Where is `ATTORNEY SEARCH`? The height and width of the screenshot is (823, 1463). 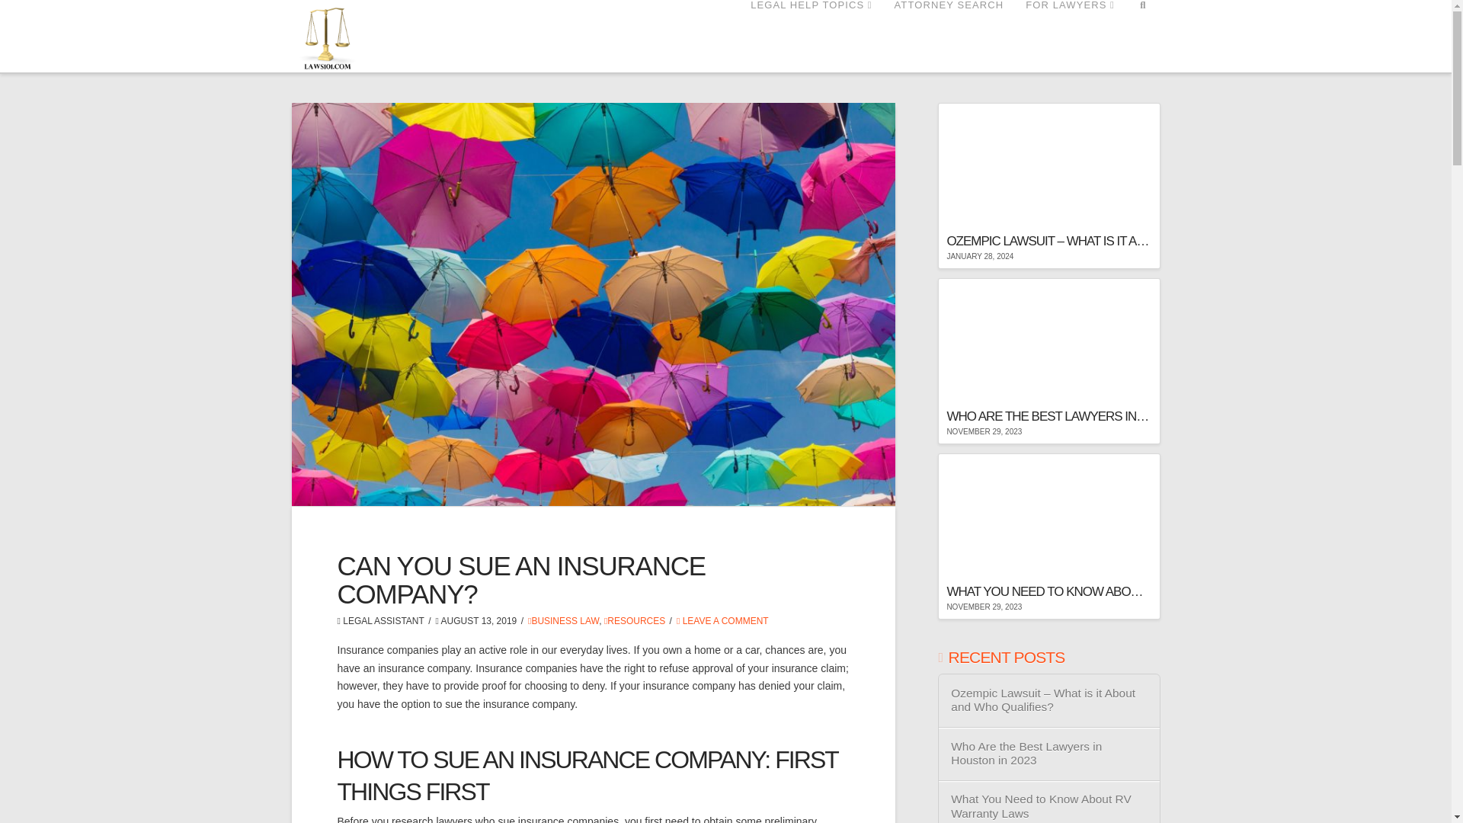 ATTORNEY SEARCH is located at coordinates (949, 37).